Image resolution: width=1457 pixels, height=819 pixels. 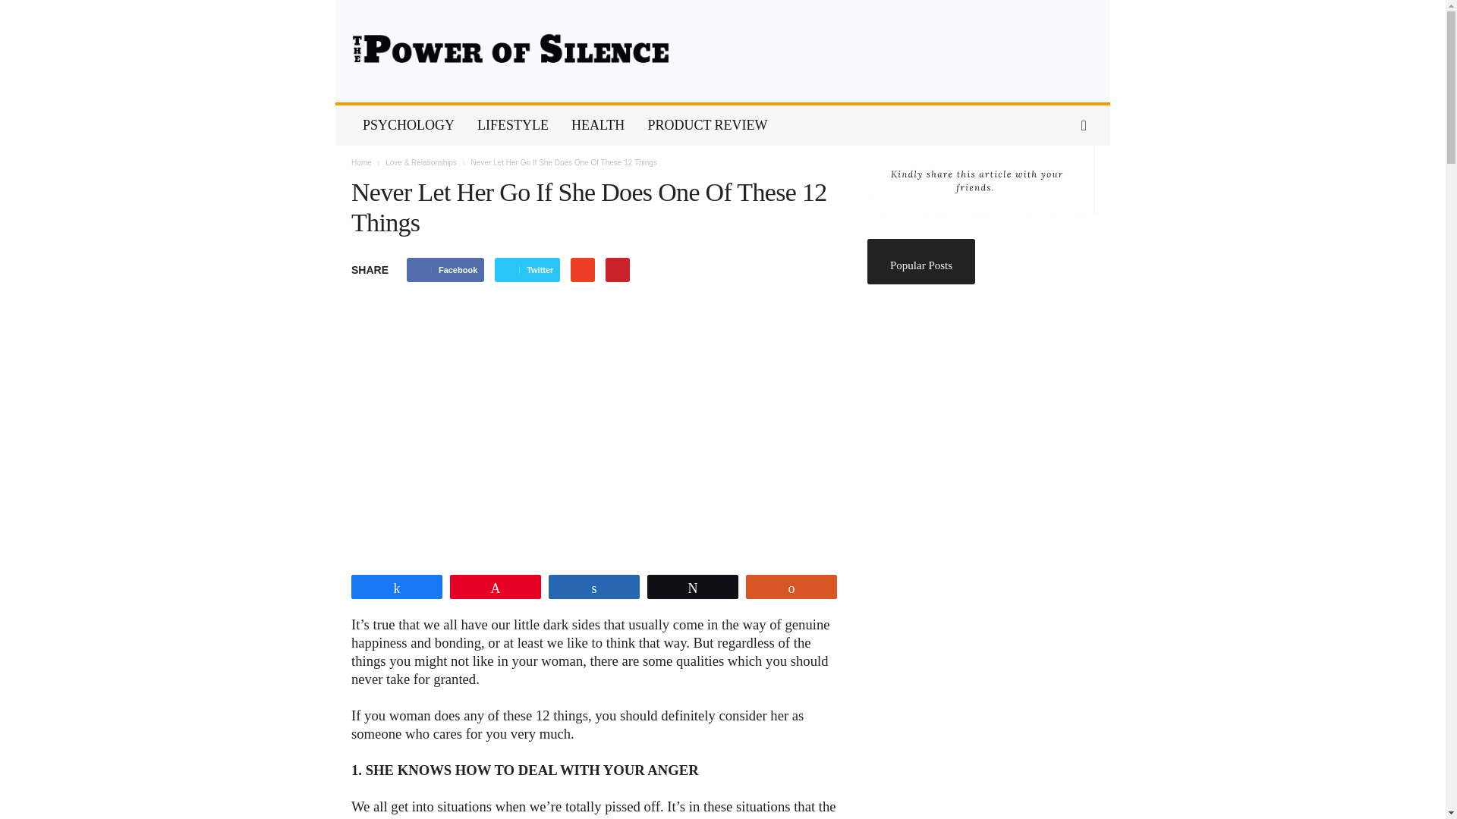 What do you see at coordinates (445, 270) in the screenshot?
I see `Facebook` at bounding box center [445, 270].